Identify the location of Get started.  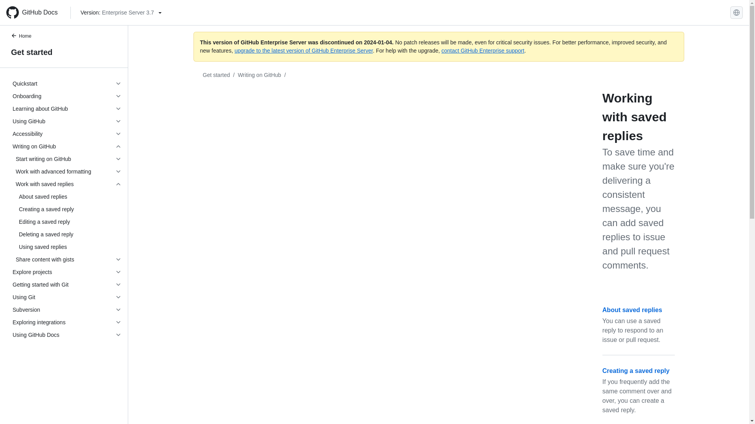
(216, 75).